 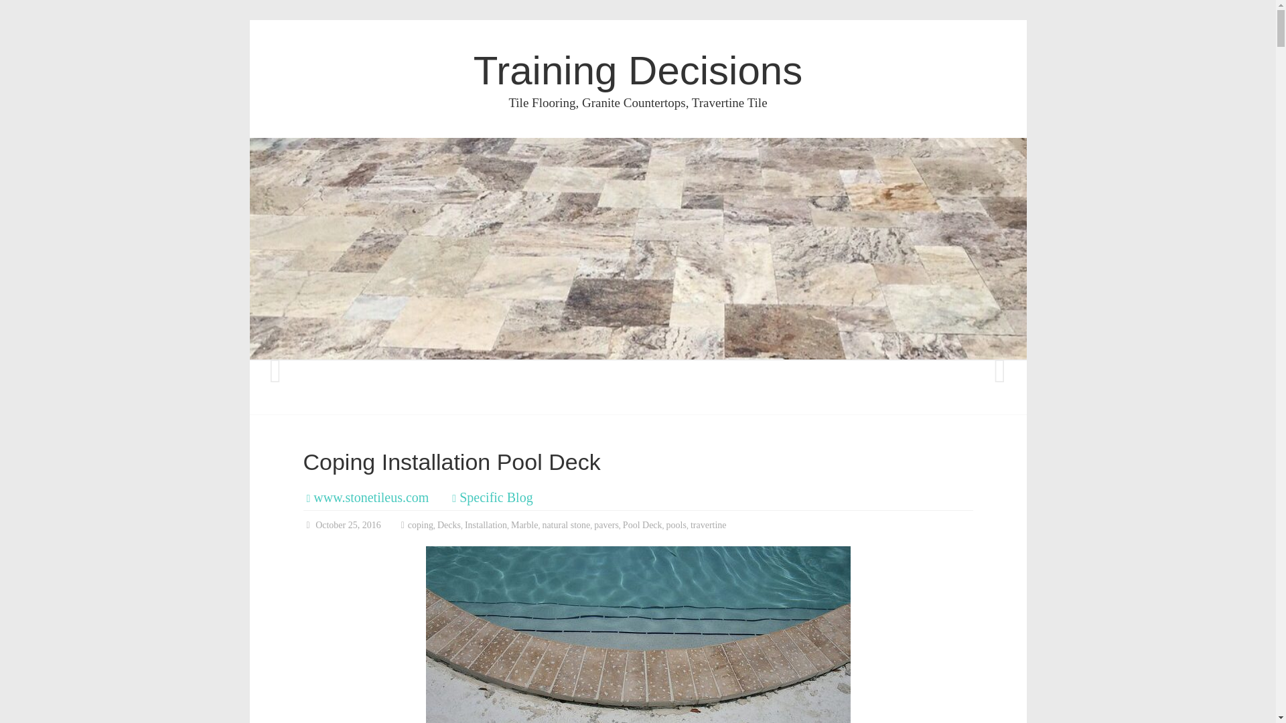 I want to click on coping, so click(x=421, y=525).